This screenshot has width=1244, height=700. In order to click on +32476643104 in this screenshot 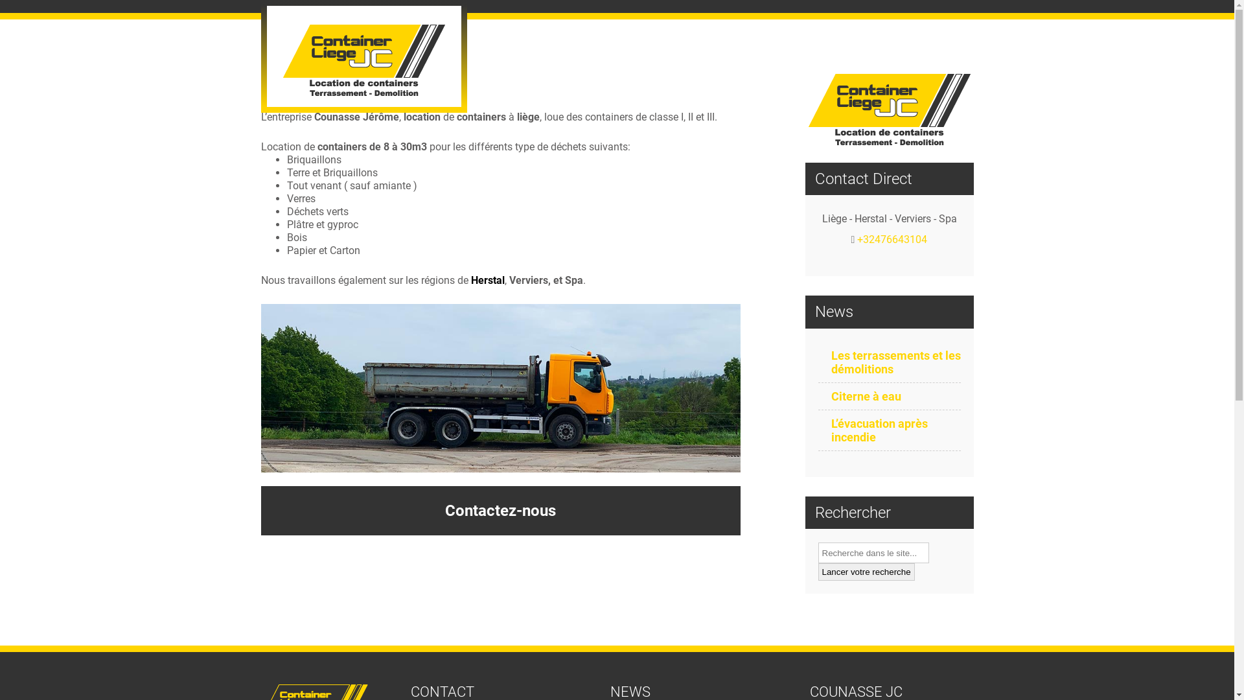, I will do `click(892, 240)`.